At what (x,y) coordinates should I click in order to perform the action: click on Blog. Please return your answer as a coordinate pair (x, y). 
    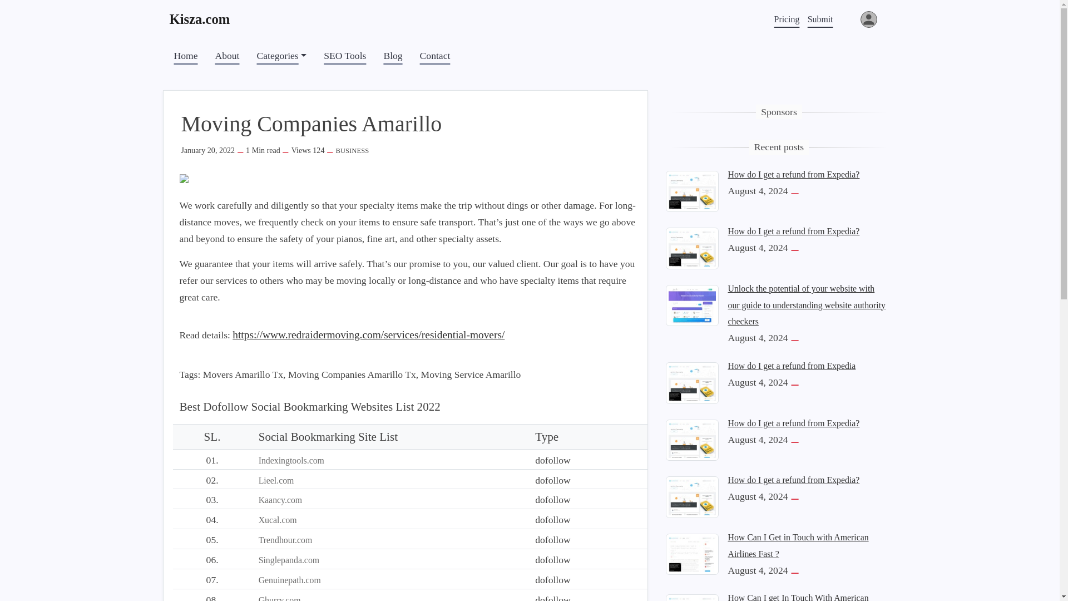
    Looking at the image, I should click on (393, 56).